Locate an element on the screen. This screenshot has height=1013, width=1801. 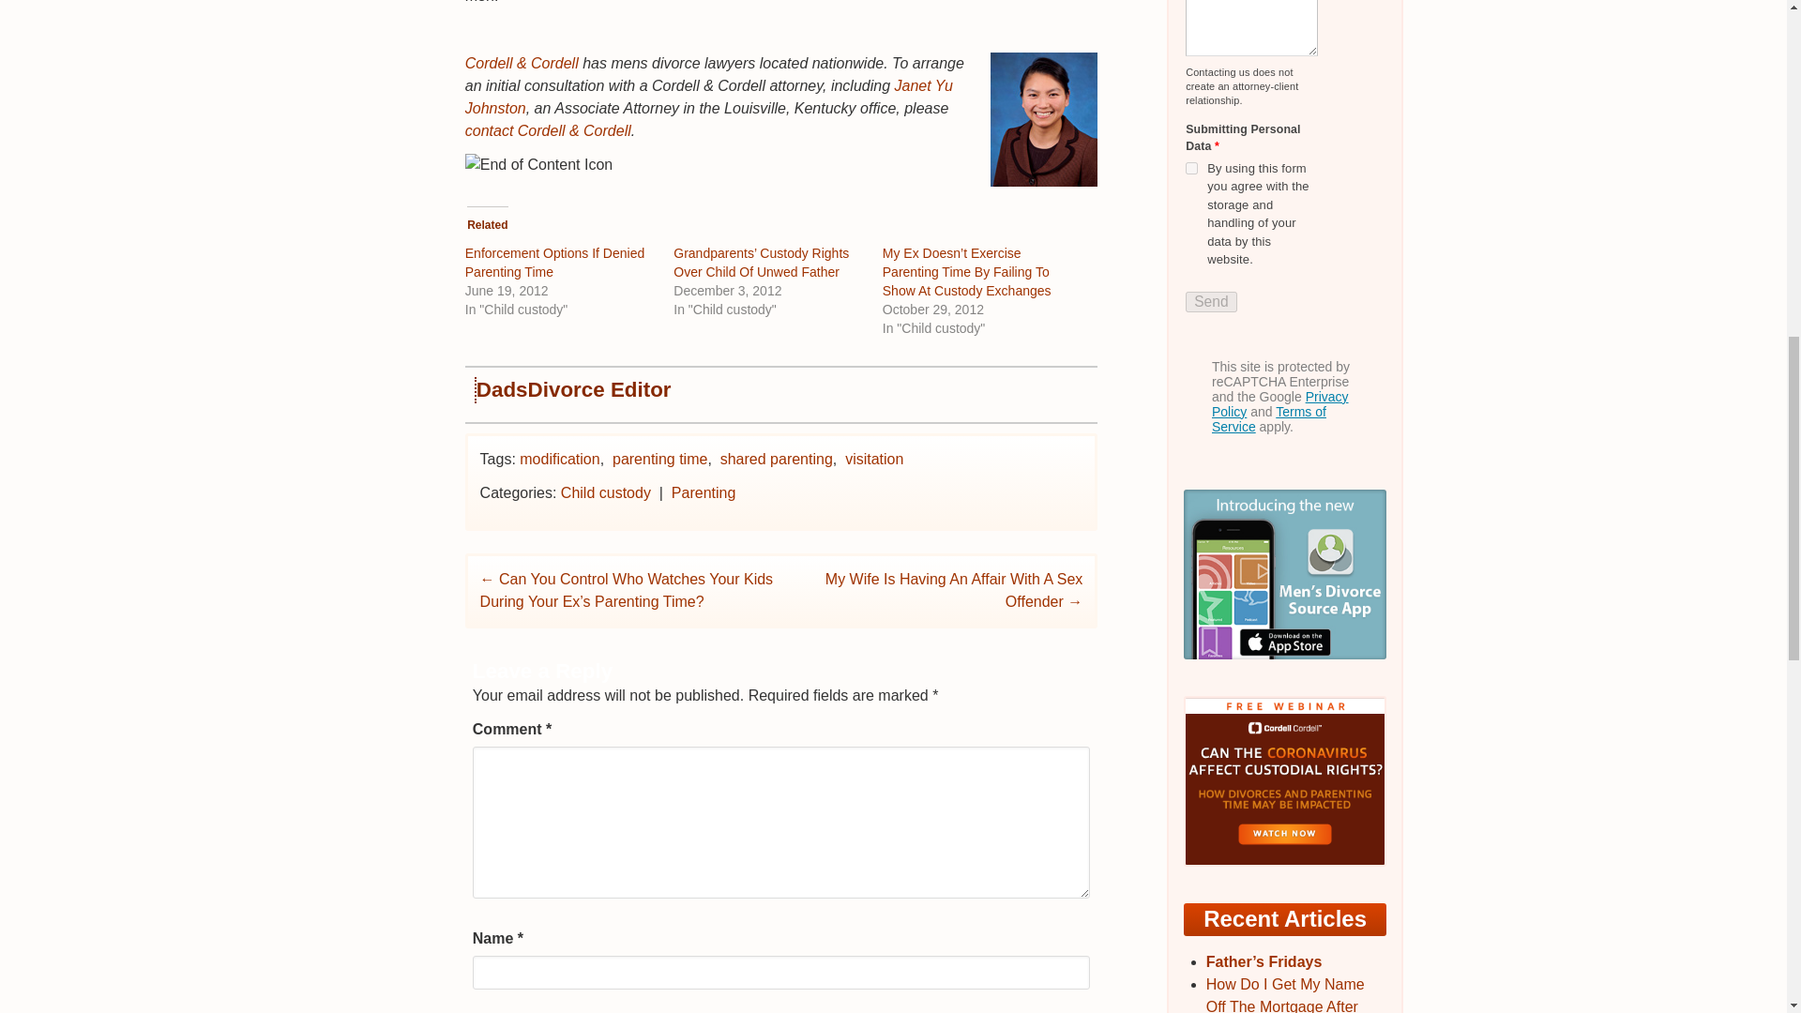
parenting time is located at coordinates (659, 458).